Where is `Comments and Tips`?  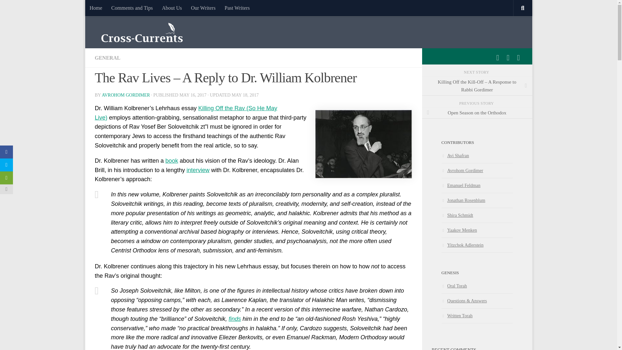 Comments and Tips is located at coordinates (132, 8).